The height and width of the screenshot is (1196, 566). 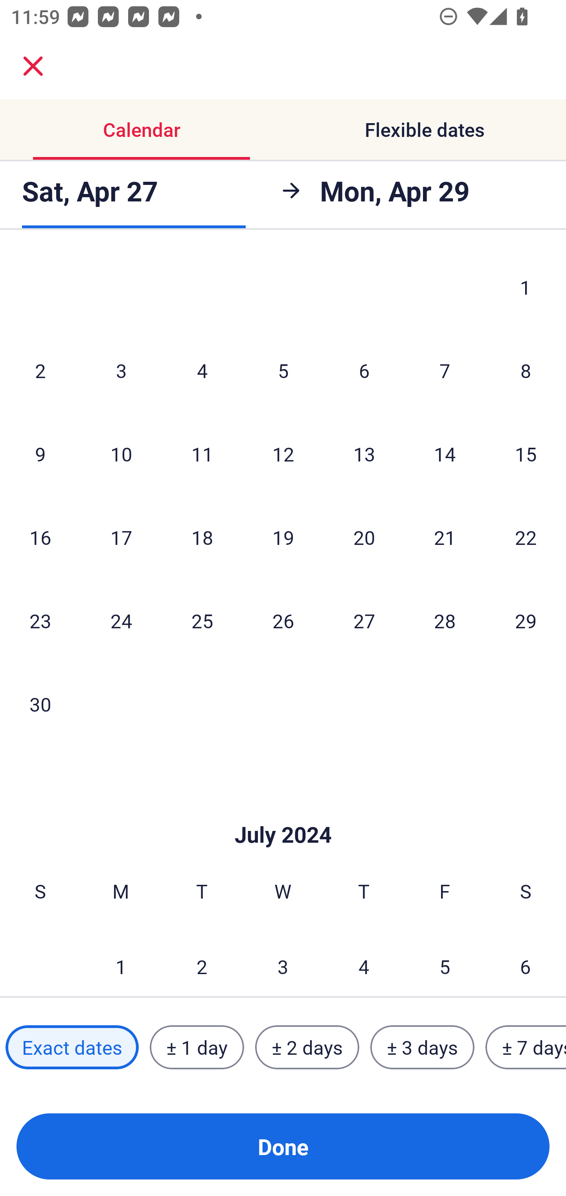 What do you see at coordinates (364, 454) in the screenshot?
I see `13 Thursday, June 13, 2024` at bounding box center [364, 454].